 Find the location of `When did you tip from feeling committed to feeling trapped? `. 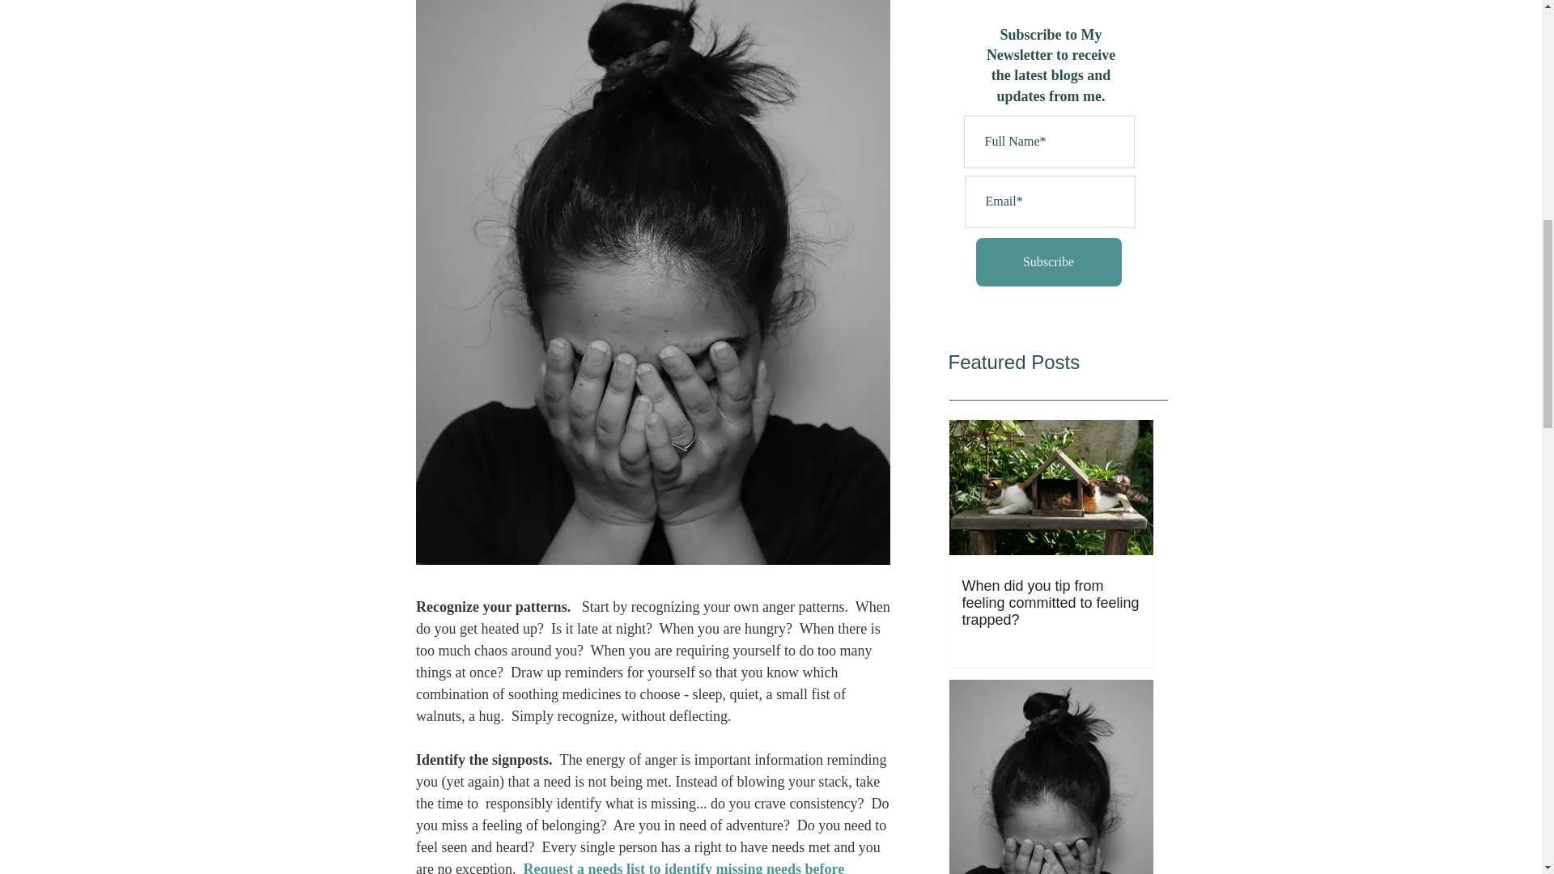

When did you tip from feeling committed to feeling trapped?  is located at coordinates (1051, 602).